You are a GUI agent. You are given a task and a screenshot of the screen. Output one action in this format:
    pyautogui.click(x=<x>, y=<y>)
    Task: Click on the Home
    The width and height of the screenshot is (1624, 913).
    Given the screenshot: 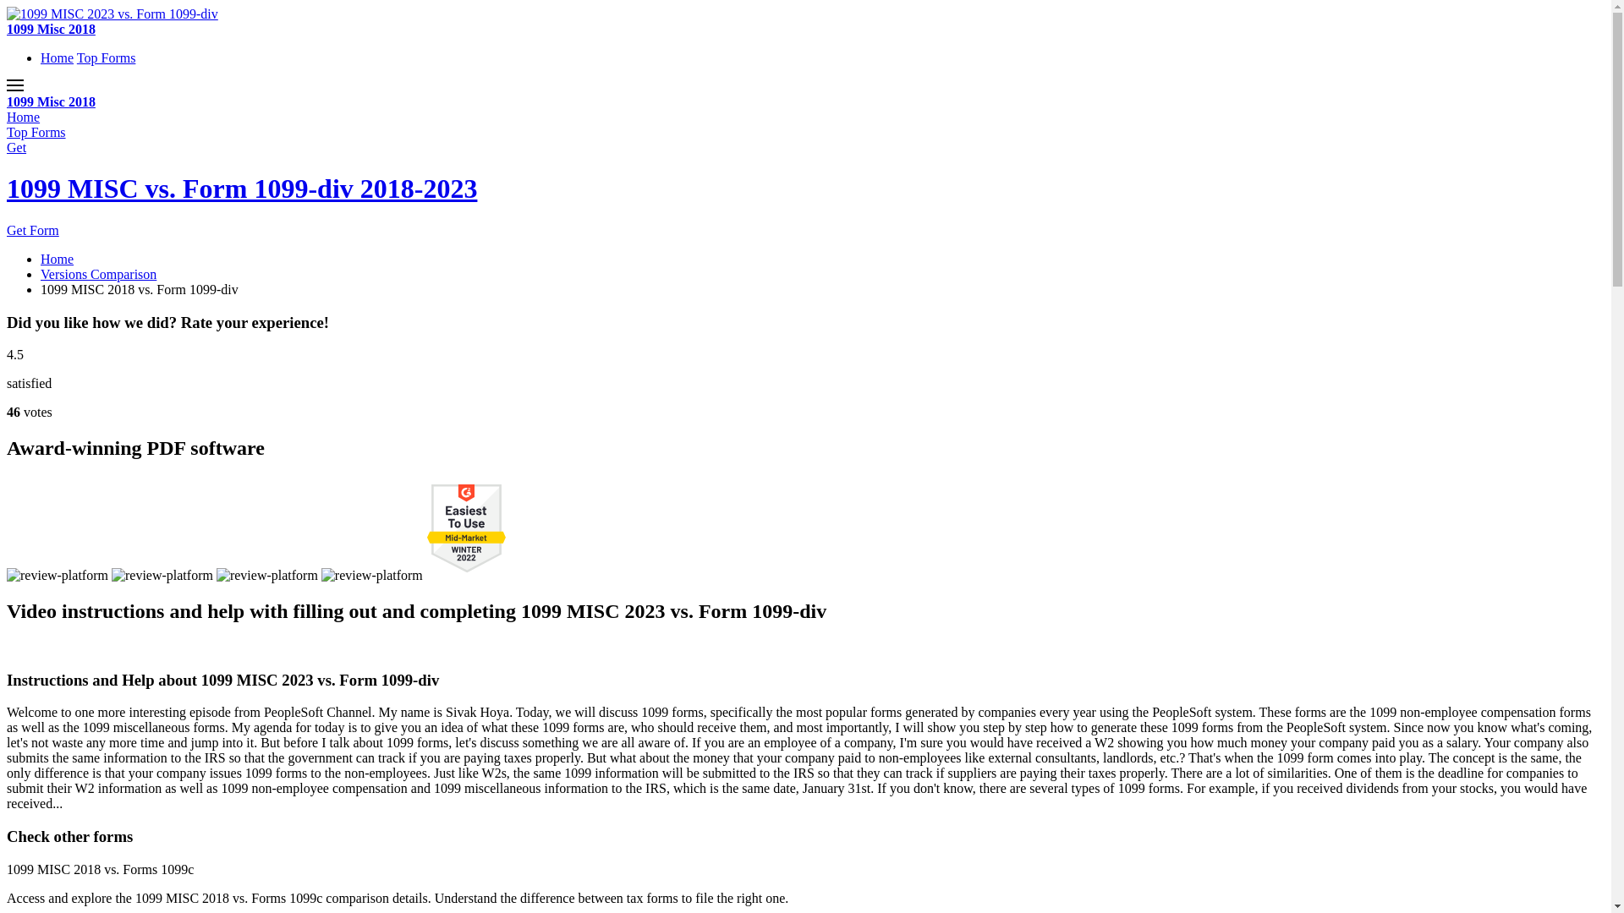 What is the action you would take?
    pyautogui.click(x=58, y=57)
    